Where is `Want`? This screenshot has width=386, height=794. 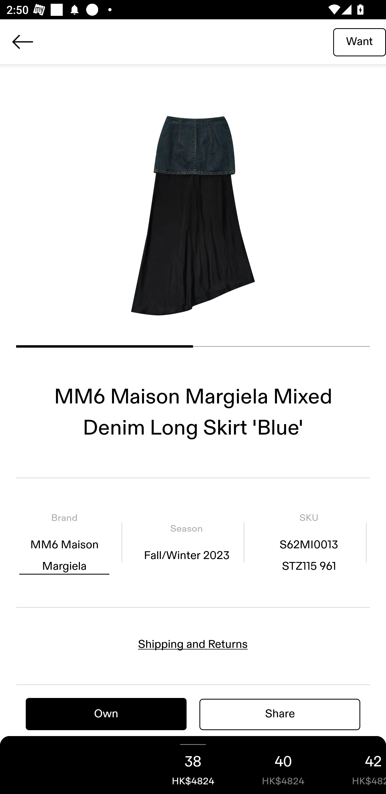
Want is located at coordinates (359, 42).